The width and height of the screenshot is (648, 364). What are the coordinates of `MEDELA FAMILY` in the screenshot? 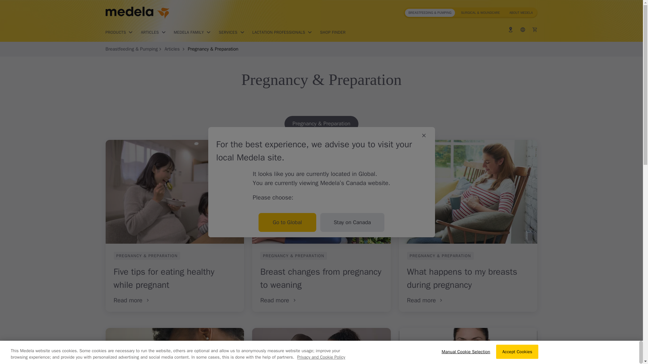 It's located at (193, 32).